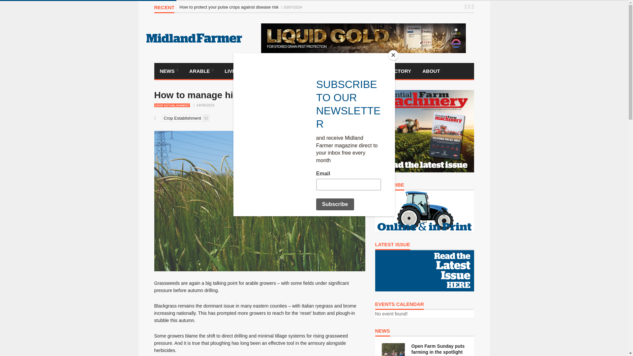 This screenshot has width=633, height=356. I want to click on Arable, so click(201, 71).